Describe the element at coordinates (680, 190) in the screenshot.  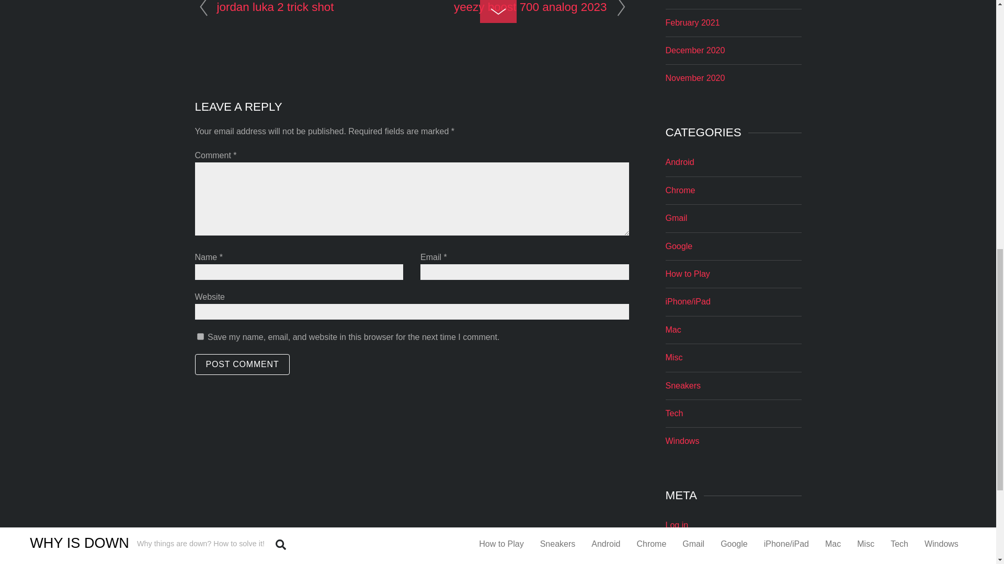
I see `Chrome` at that location.